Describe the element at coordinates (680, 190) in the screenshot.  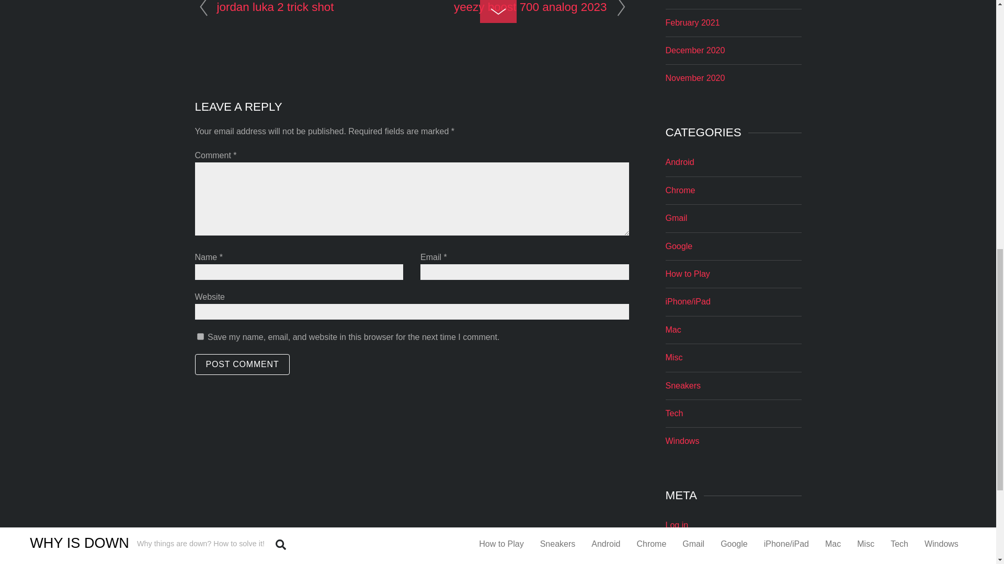
I see `Chrome` at that location.